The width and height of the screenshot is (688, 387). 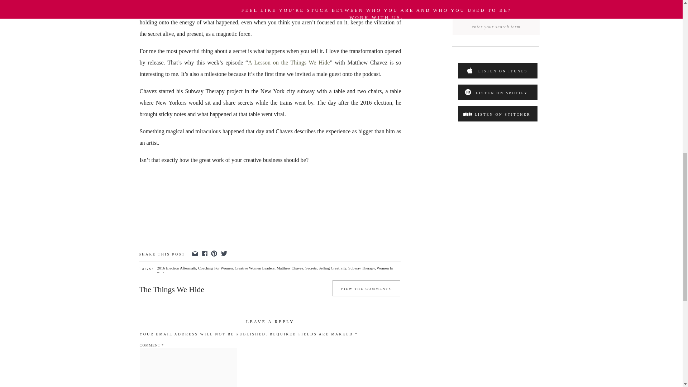 I want to click on A Lesson on the Things We Hide, so click(x=288, y=62).